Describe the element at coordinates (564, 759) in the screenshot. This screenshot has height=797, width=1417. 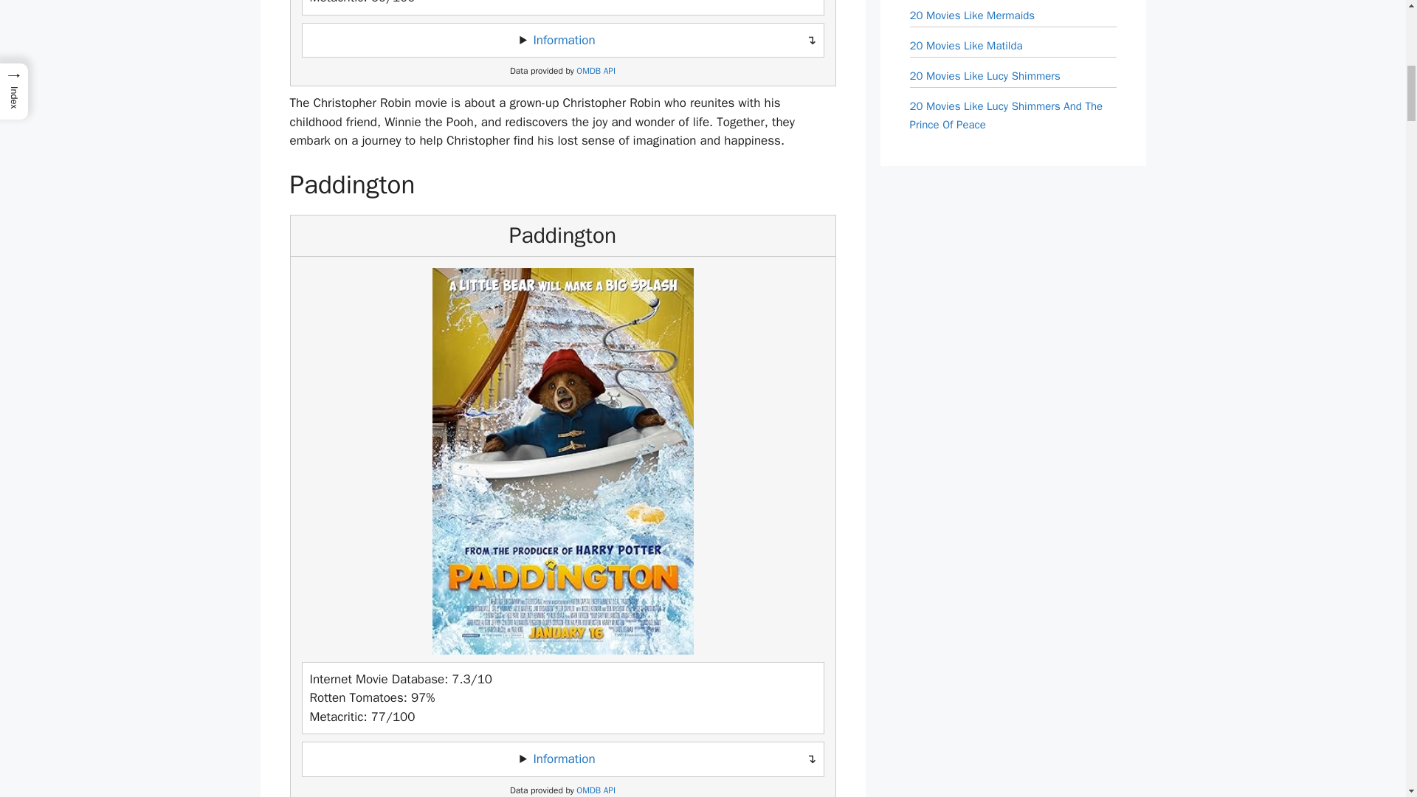
I see `Information` at that location.